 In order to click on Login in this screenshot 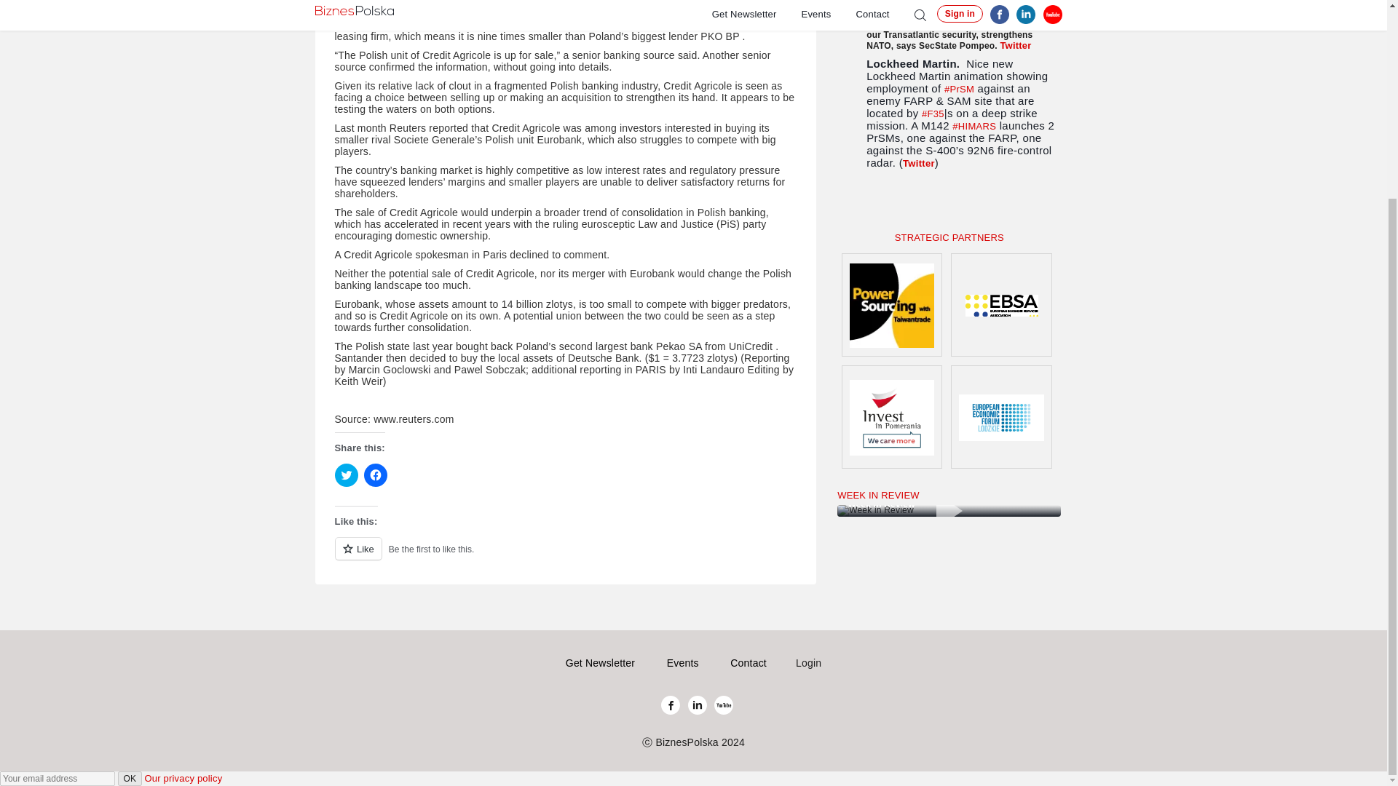, I will do `click(808, 662)`.